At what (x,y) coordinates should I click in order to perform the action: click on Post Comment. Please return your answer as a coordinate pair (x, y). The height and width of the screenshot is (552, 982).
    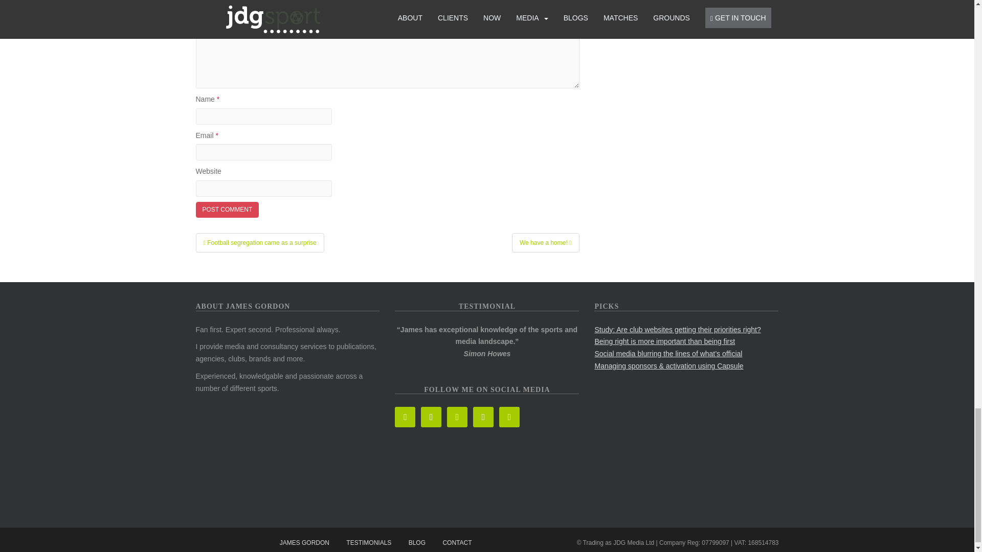
    Looking at the image, I should click on (227, 210).